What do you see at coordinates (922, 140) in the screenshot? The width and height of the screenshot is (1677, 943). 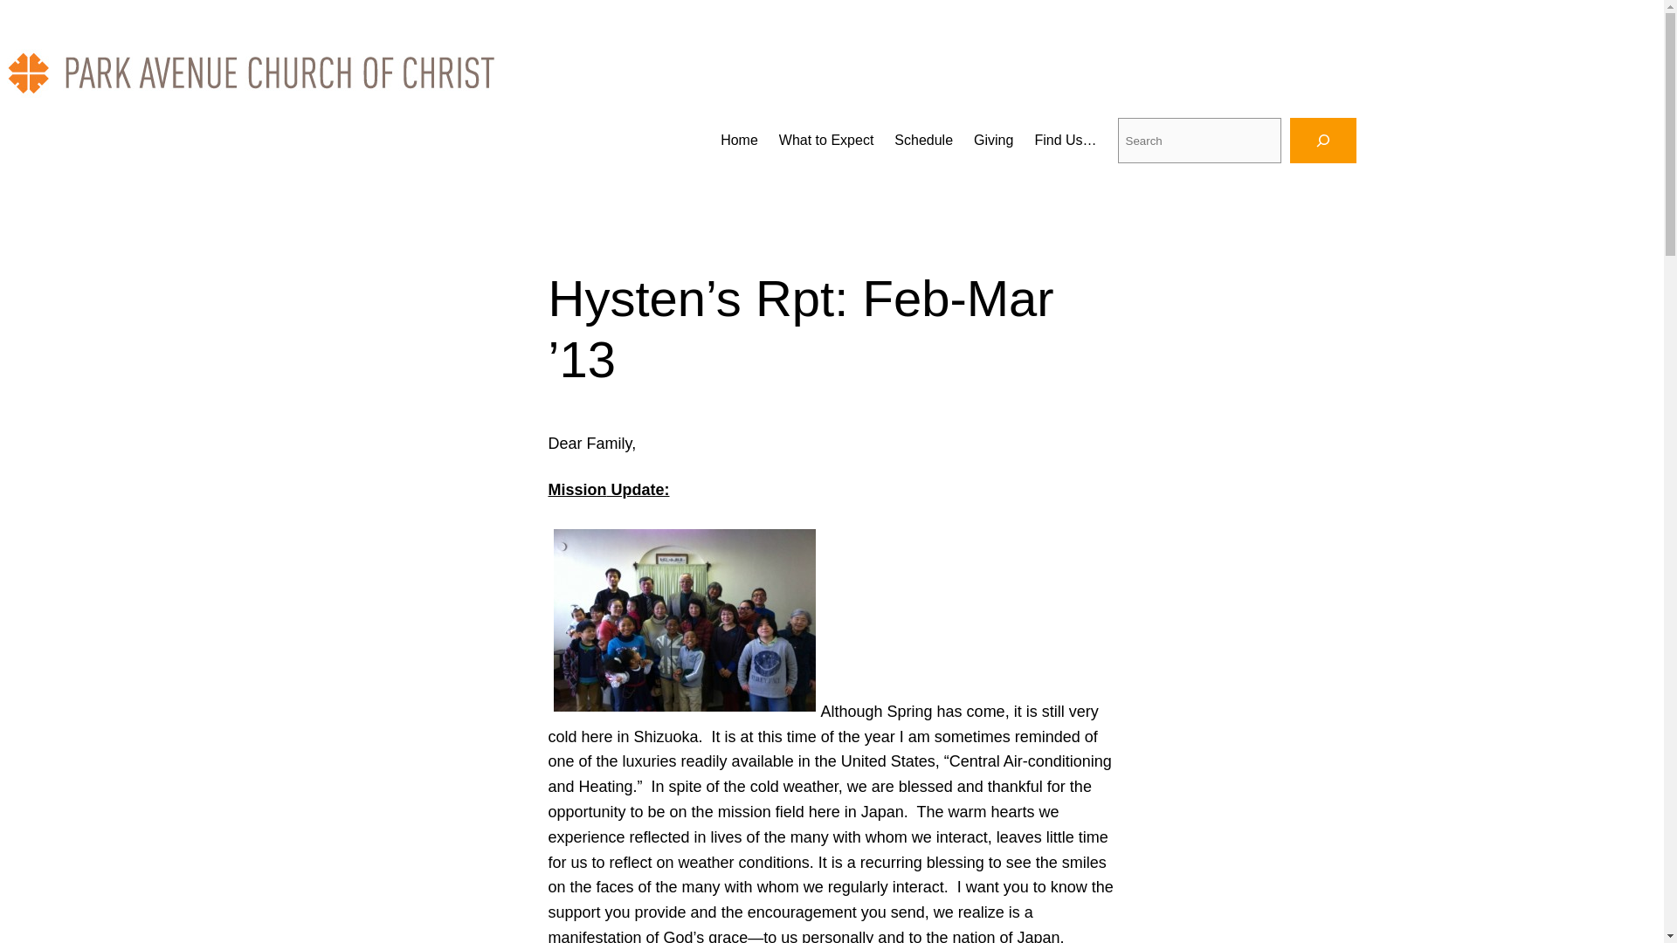 I see `Schedule` at bounding box center [922, 140].